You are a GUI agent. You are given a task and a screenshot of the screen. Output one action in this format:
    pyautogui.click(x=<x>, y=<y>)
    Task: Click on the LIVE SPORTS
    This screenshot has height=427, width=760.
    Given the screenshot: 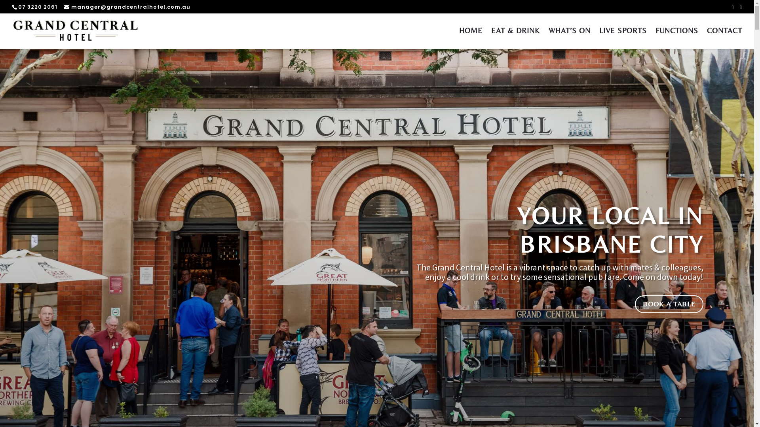 What is the action you would take?
    pyautogui.click(x=623, y=38)
    